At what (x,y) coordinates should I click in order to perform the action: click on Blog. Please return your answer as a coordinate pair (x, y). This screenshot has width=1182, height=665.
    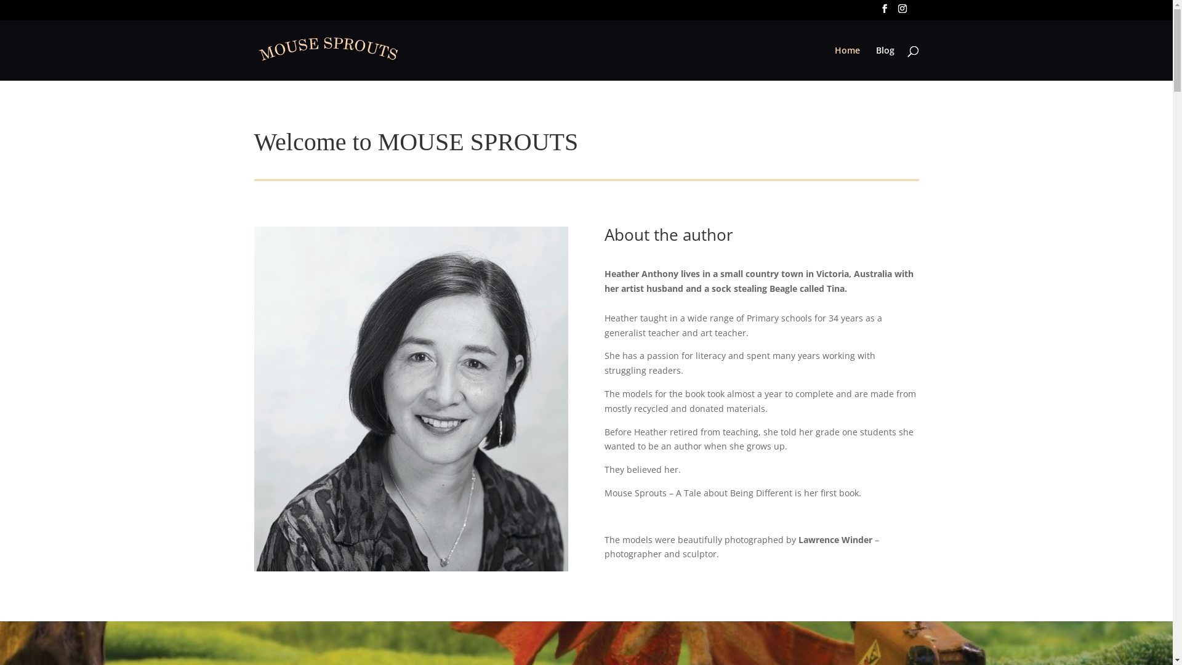
    Looking at the image, I should click on (885, 63).